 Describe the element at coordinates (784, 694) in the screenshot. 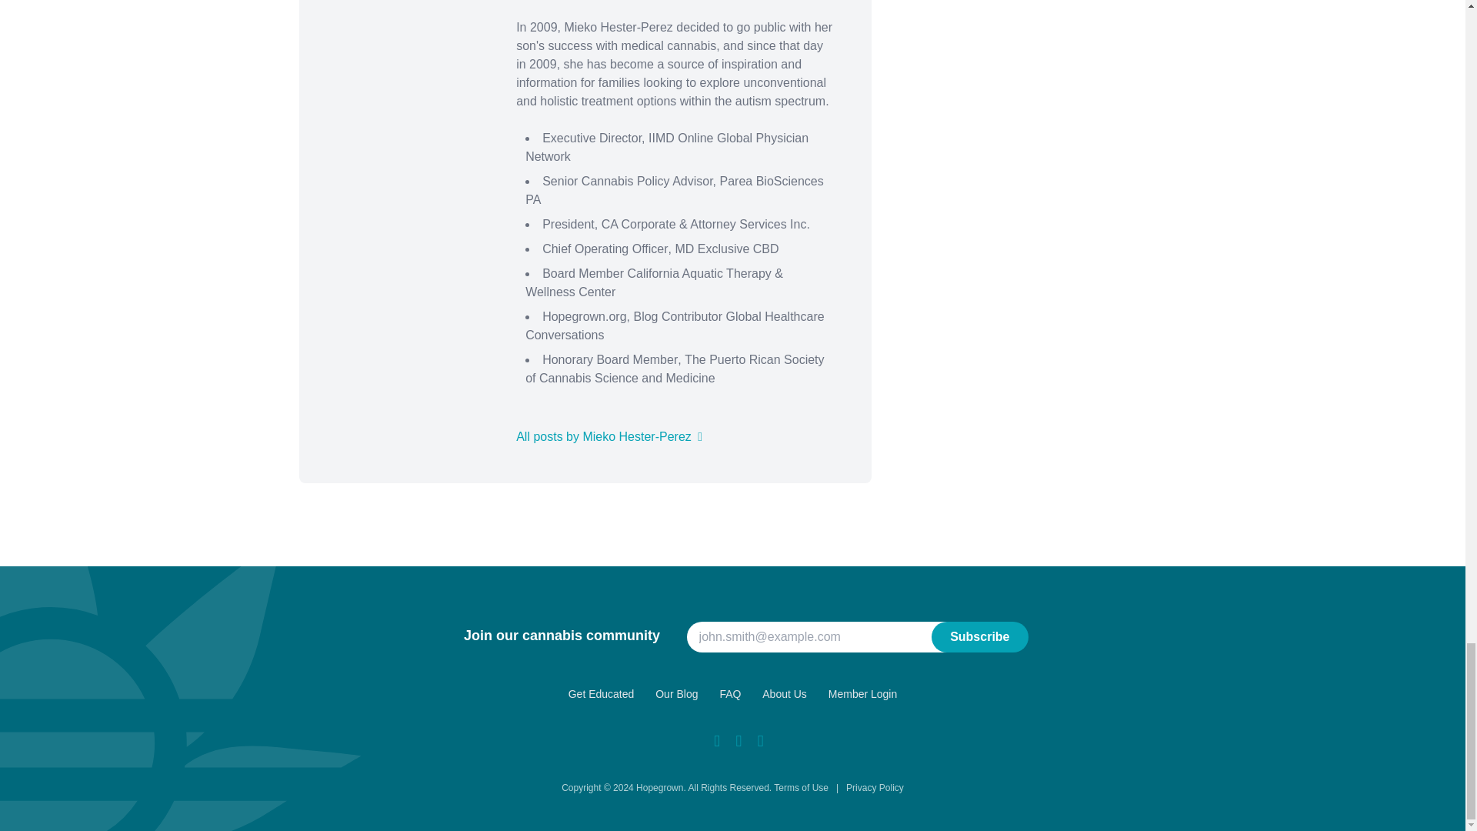

I see `About Us` at that location.